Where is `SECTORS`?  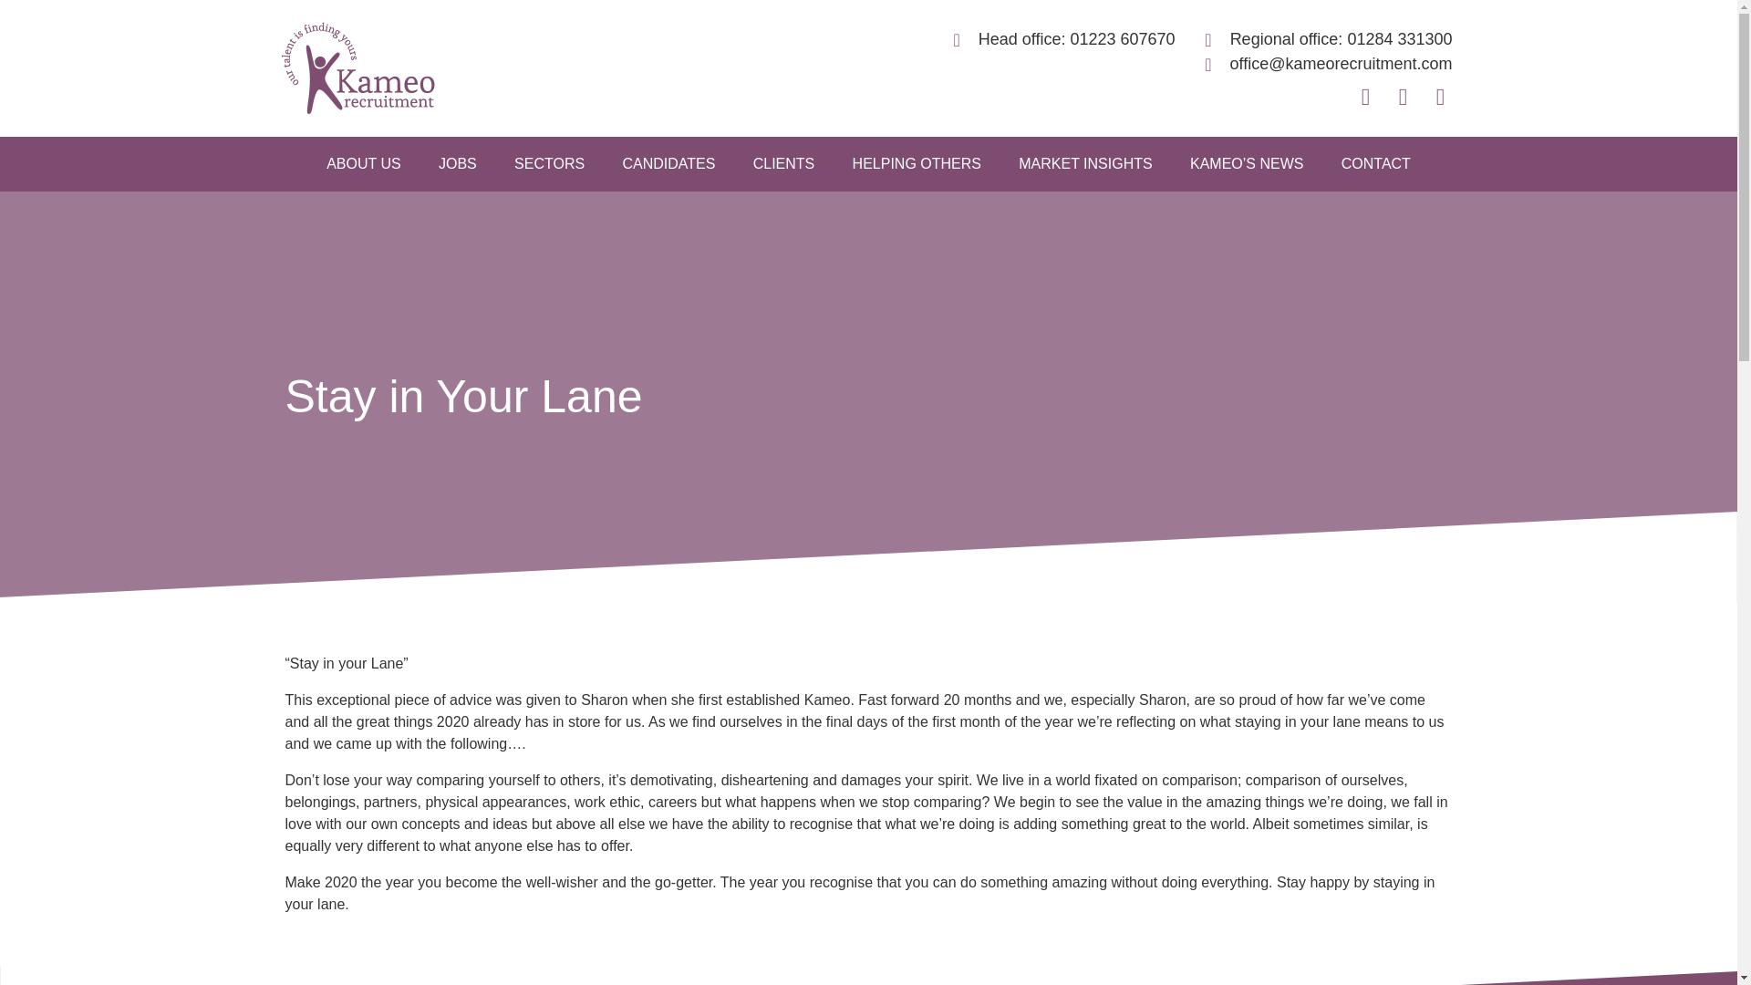 SECTORS is located at coordinates (549, 164).